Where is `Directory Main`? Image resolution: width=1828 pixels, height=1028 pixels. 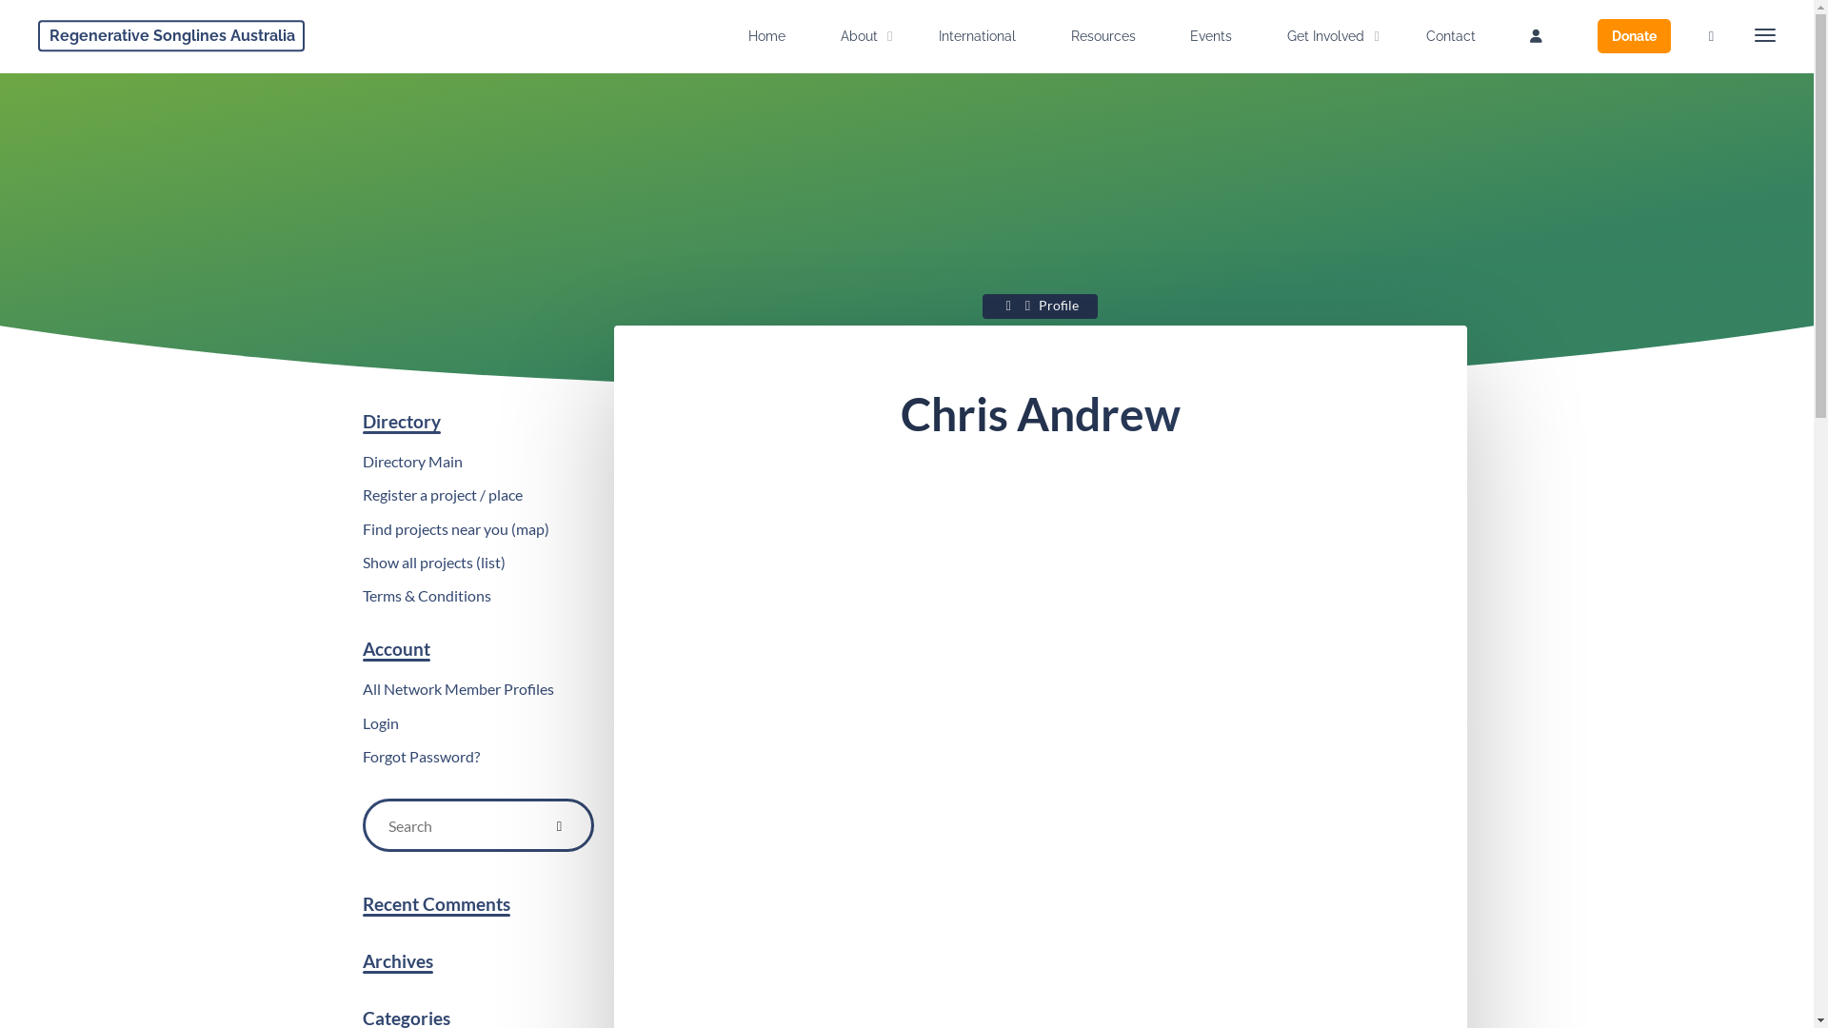 Directory Main is located at coordinates (411, 461).